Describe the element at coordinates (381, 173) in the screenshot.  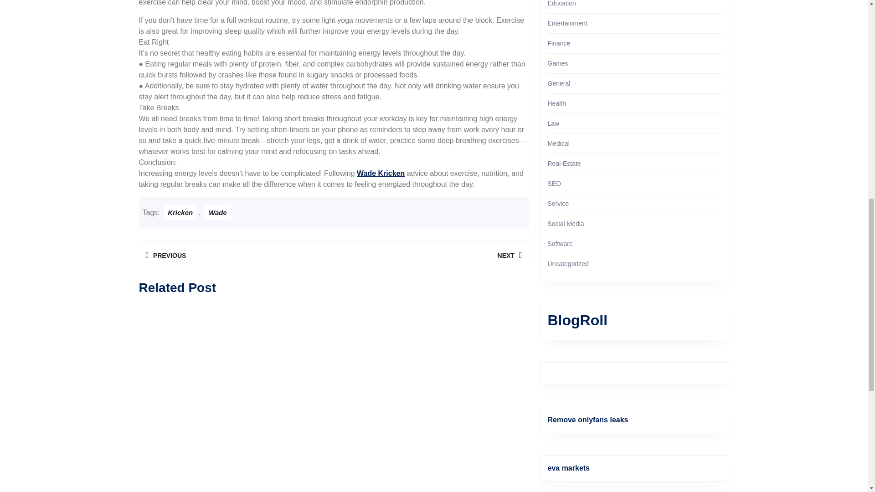
I see `Wade Kricken` at that location.